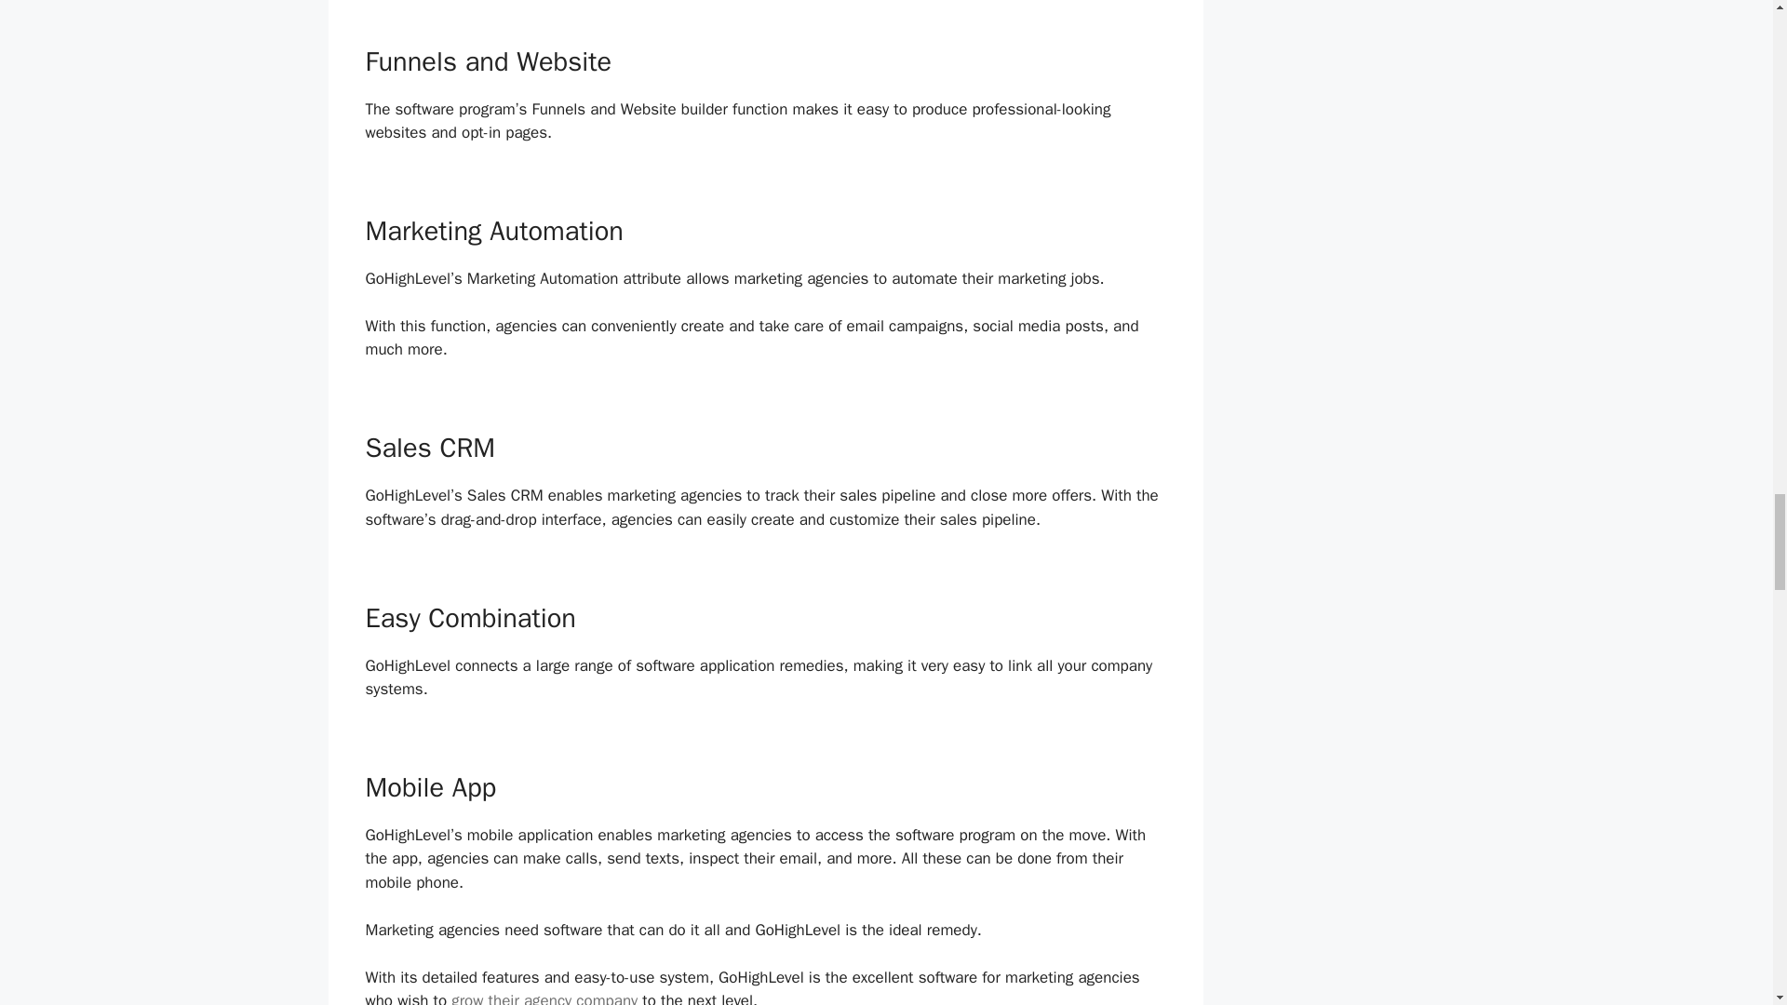 The image size is (1787, 1005). Describe the element at coordinates (544, 998) in the screenshot. I see `grow their agency company` at that location.